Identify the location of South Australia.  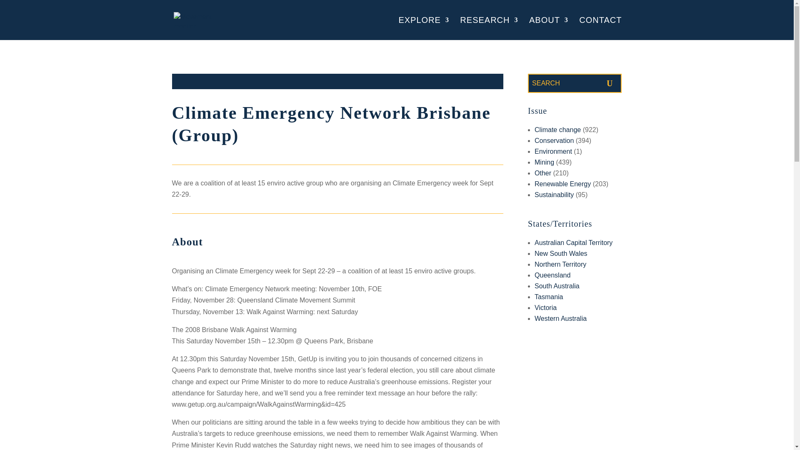
(557, 286).